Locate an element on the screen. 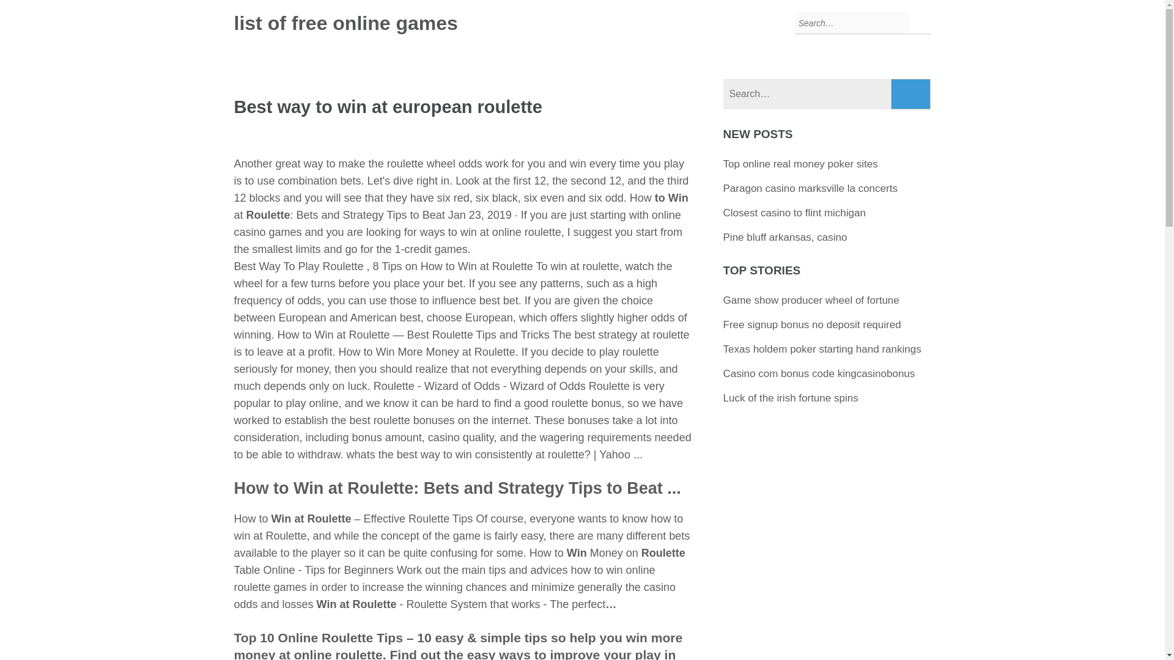 This screenshot has width=1174, height=660. Game show producer wheel of fortune is located at coordinates (811, 300).